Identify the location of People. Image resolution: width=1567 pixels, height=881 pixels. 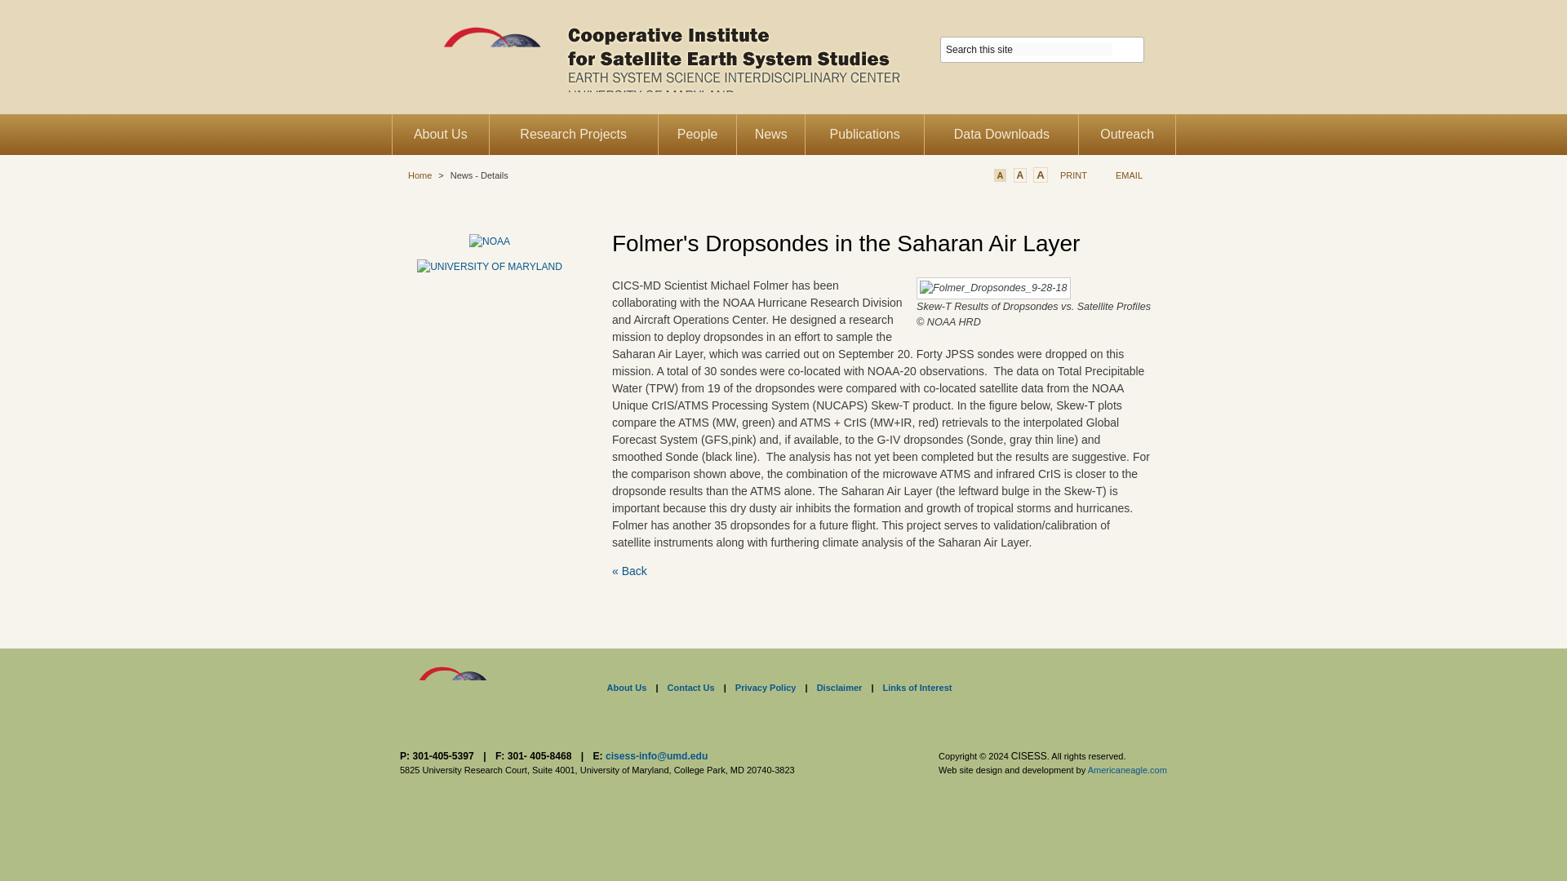
(697, 135).